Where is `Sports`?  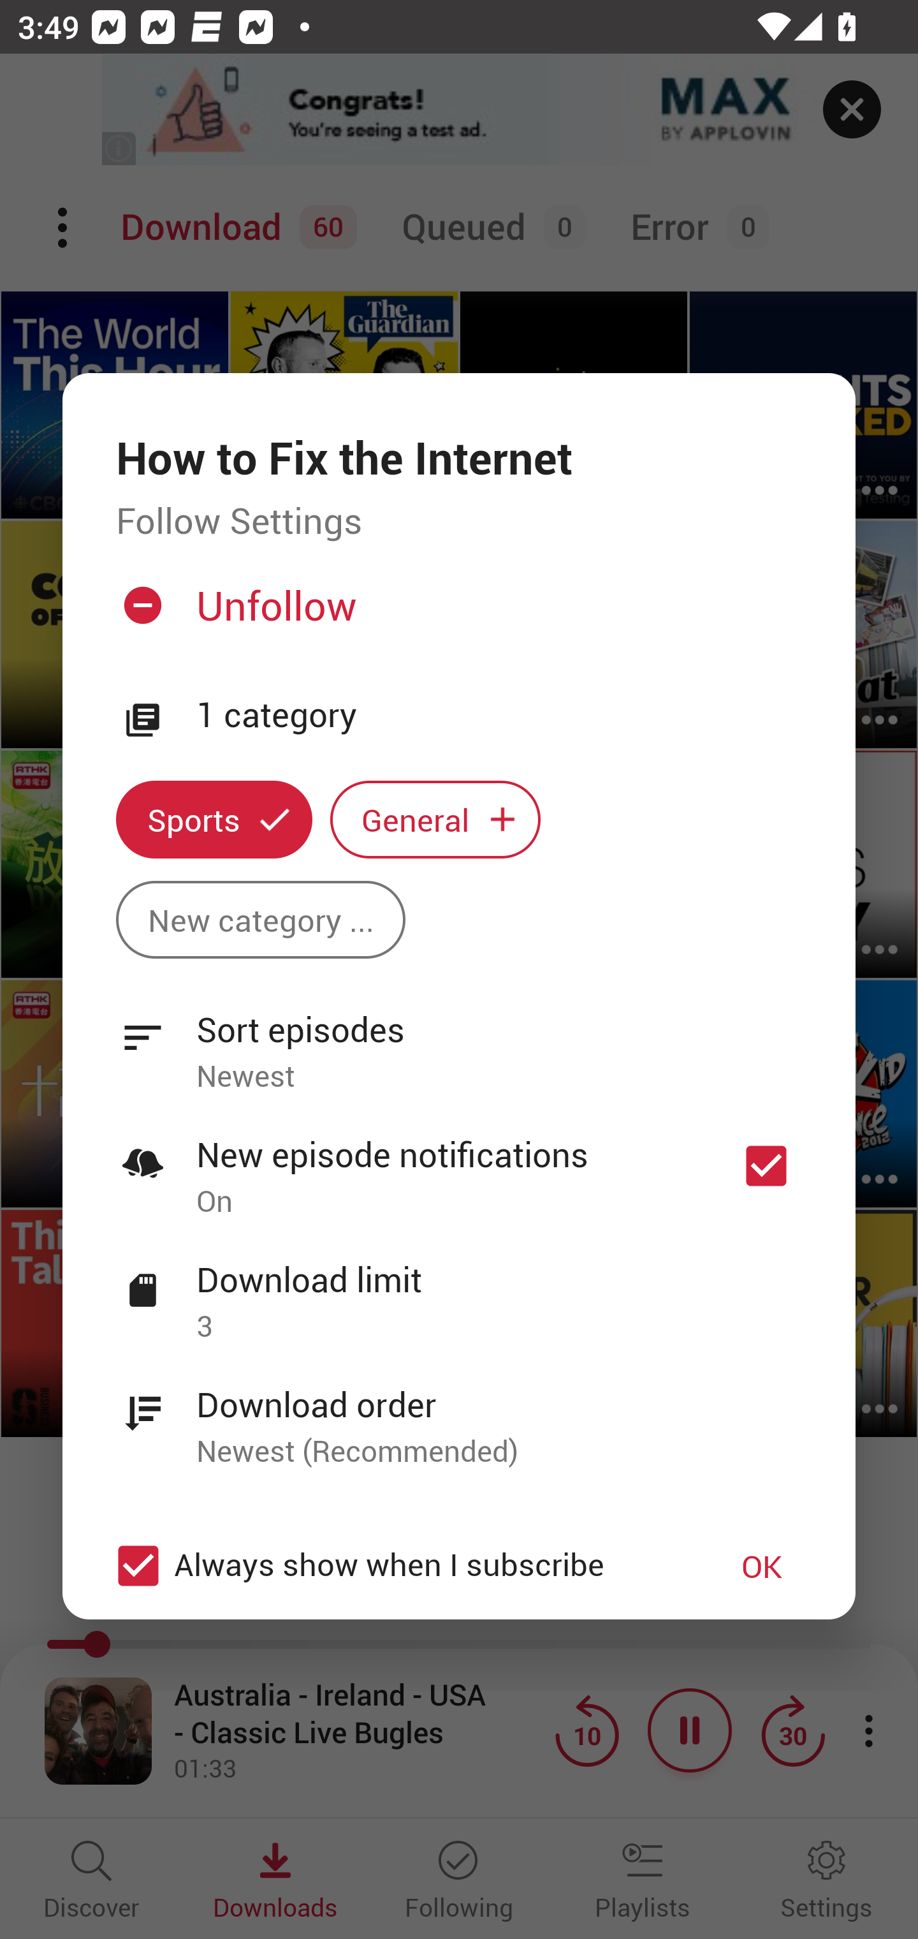
Sports is located at coordinates (214, 820).